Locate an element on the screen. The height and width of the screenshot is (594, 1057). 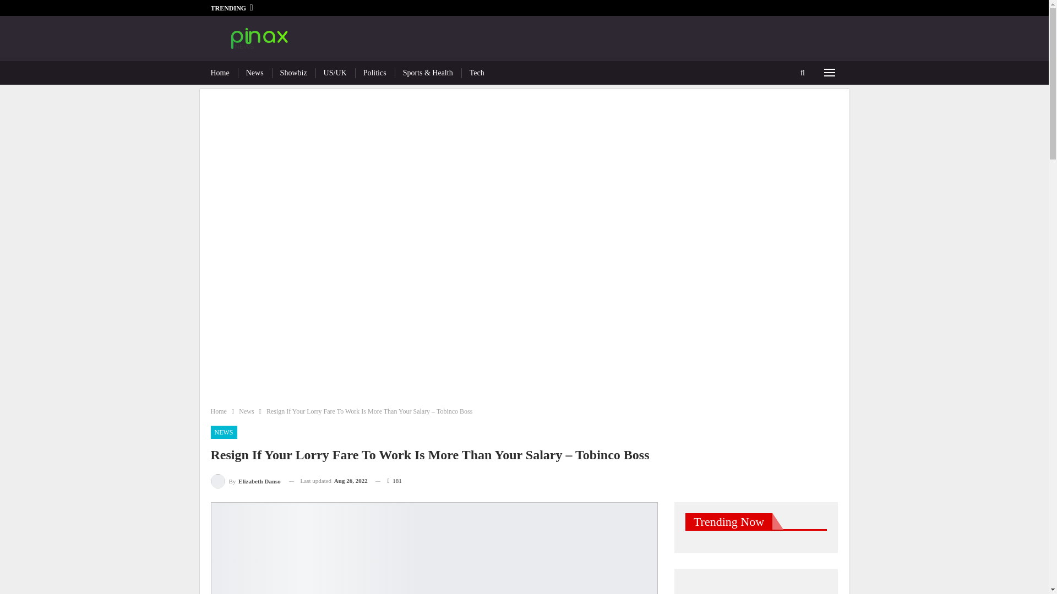
By Elizabeth Danso is located at coordinates (245, 481).